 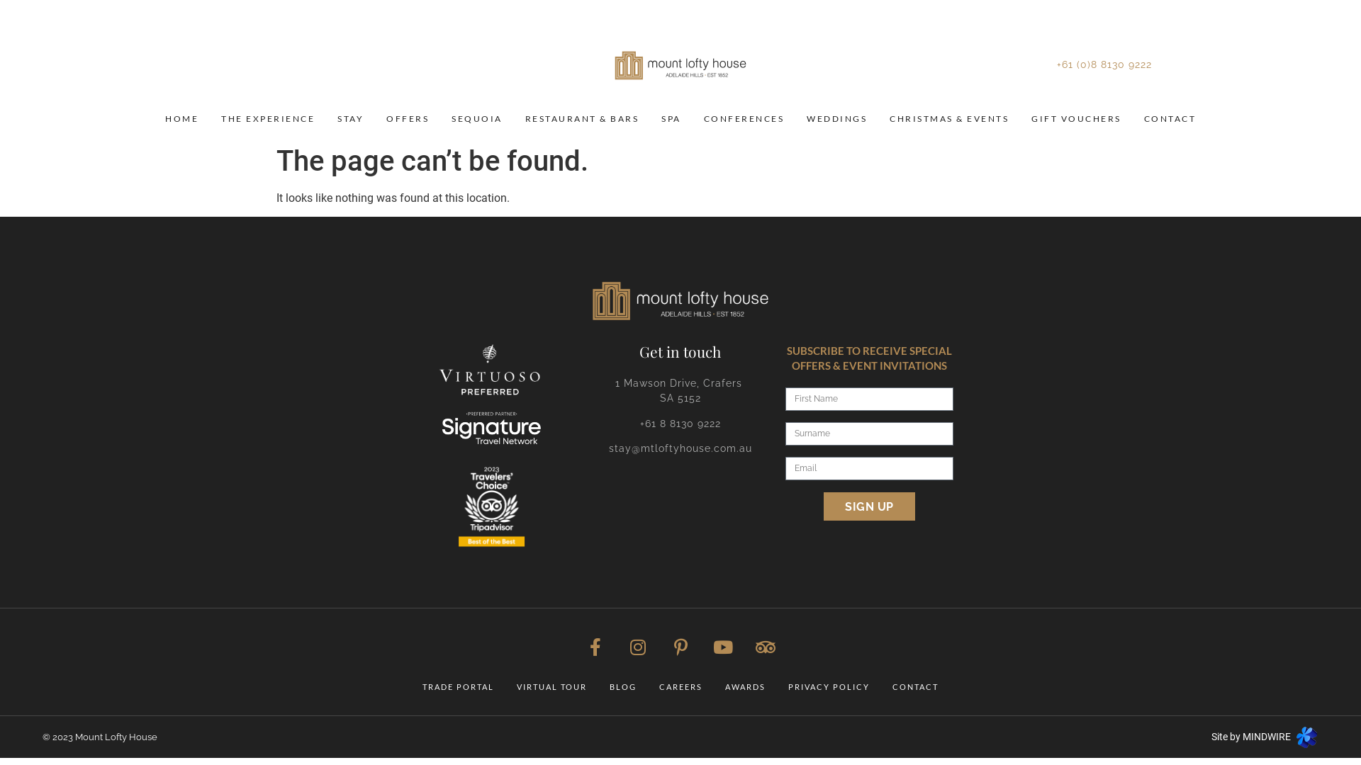 What do you see at coordinates (1170, 118) in the screenshot?
I see `CONTACT` at bounding box center [1170, 118].